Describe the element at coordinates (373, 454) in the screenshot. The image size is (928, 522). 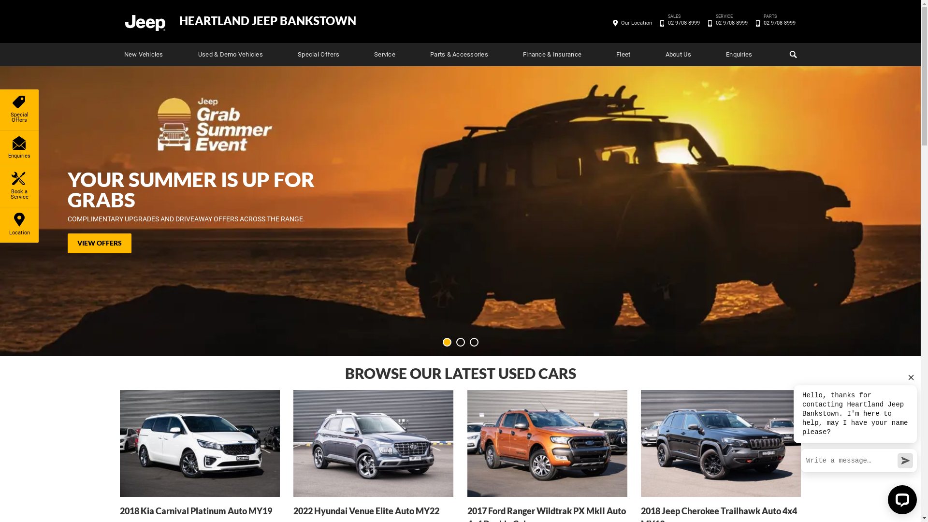
I see `2022 Hyundai Venue Elite Auto MY22` at that location.